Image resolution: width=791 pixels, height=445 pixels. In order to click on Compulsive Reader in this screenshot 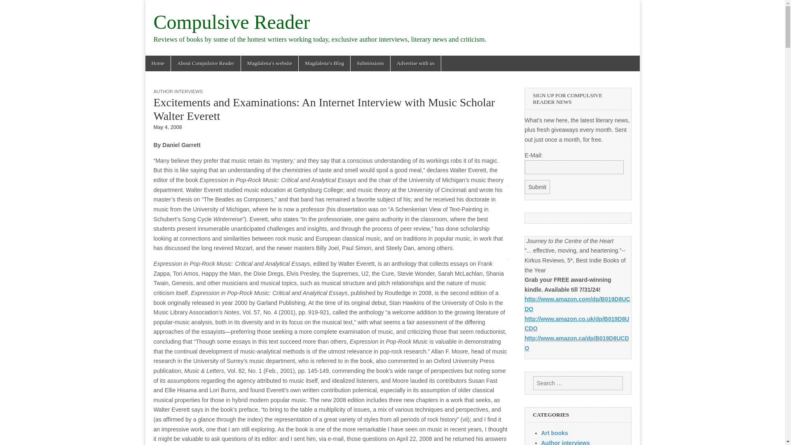, I will do `click(232, 22)`.